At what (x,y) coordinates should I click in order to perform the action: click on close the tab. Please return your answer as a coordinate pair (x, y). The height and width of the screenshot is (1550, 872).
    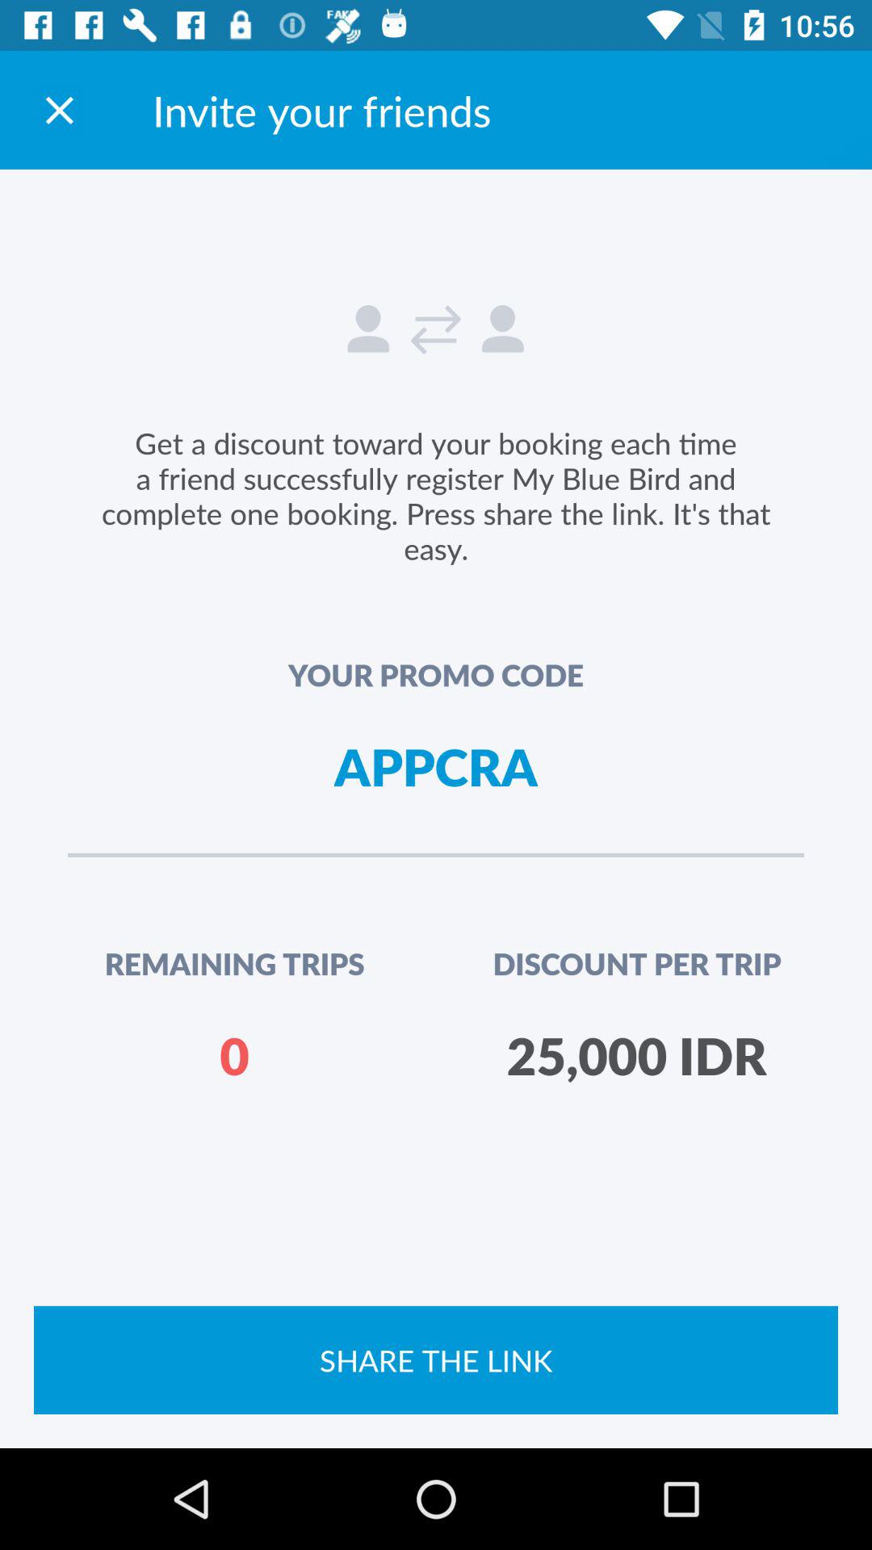
    Looking at the image, I should click on (60, 110).